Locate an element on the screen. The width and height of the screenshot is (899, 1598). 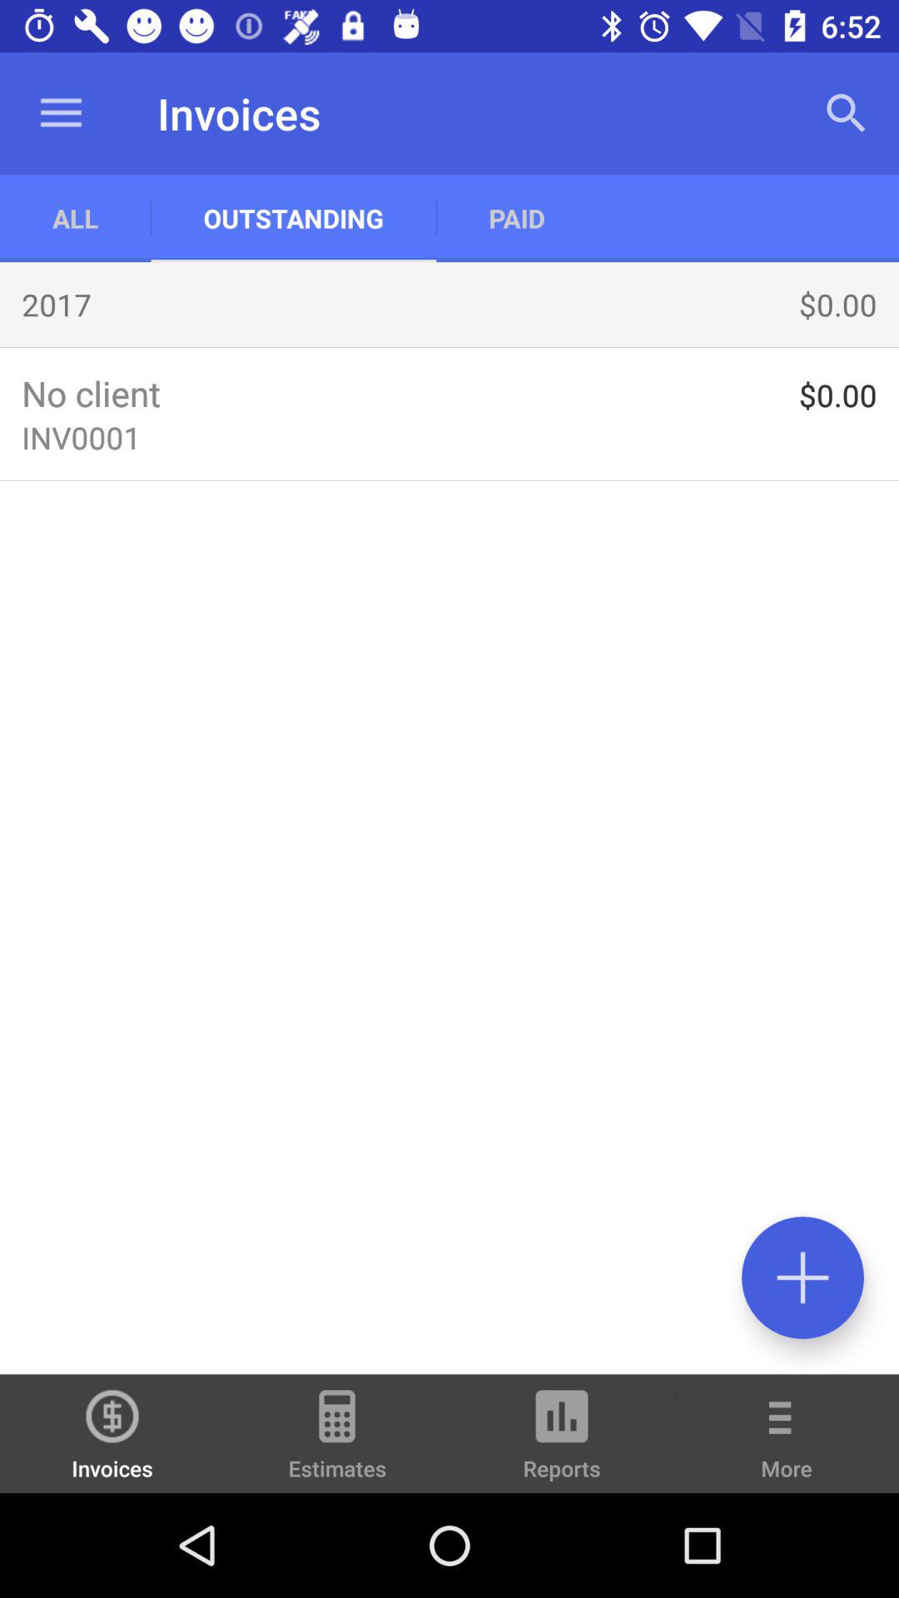
tap the icon next to reports icon is located at coordinates (337, 1442).